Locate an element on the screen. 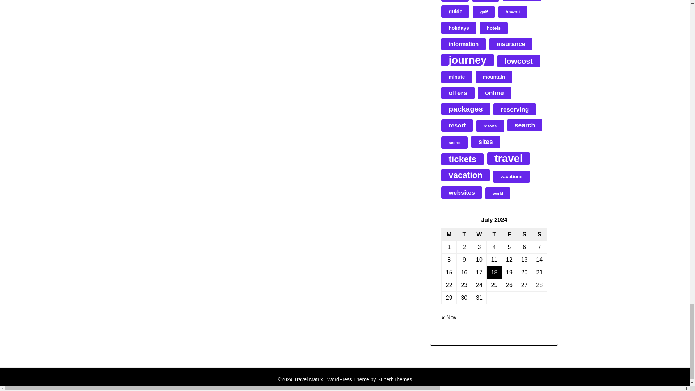  Wednesday is located at coordinates (479, 234).